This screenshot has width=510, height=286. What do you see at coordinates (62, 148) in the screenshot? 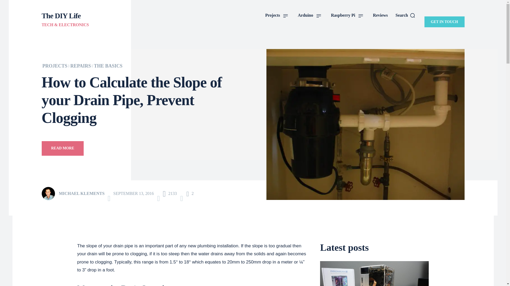
I see `Read More` at bounding box center [62, 148].